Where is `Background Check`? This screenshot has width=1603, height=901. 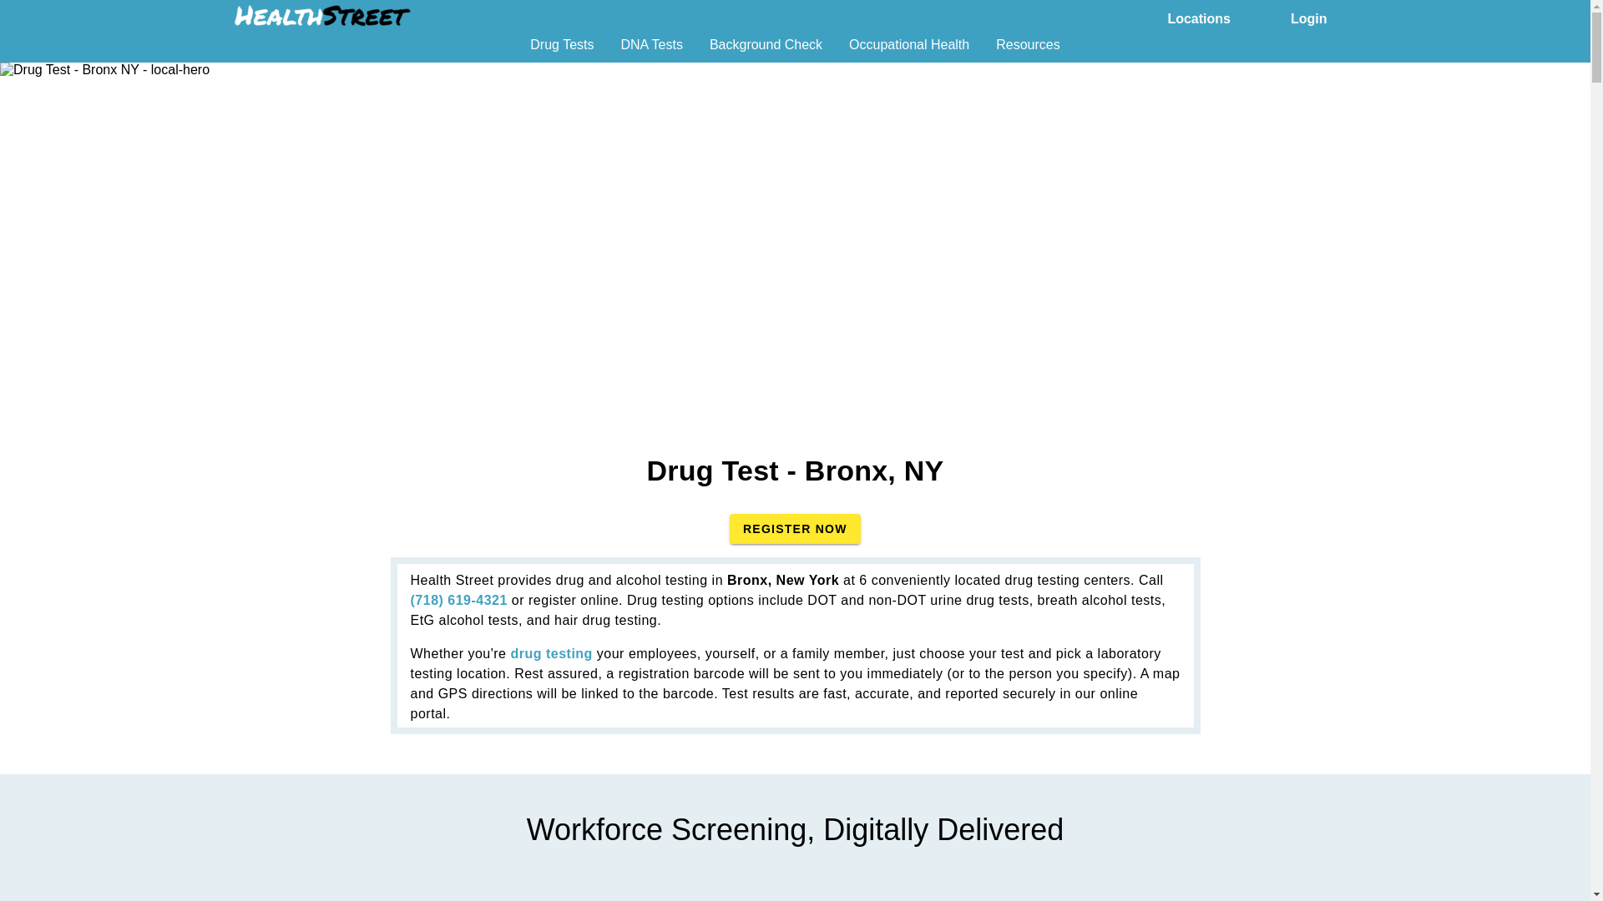 Background Check is located at coordinates (766, 50).